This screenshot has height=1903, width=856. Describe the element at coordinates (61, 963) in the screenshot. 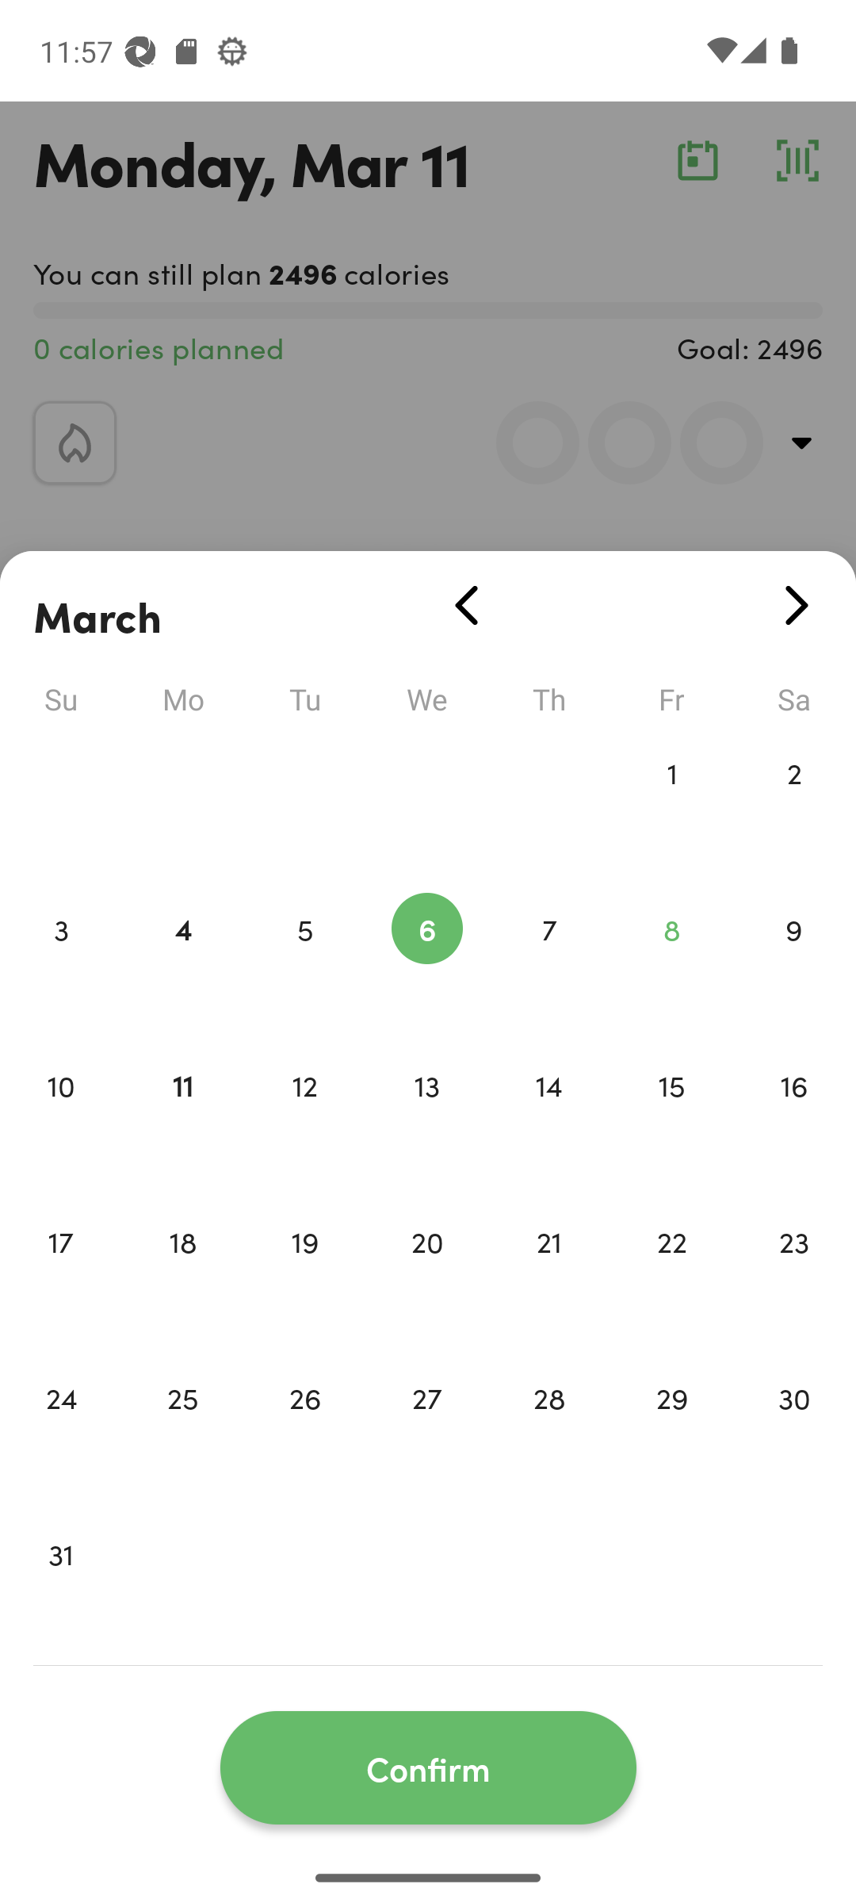

I see `3` at that location.